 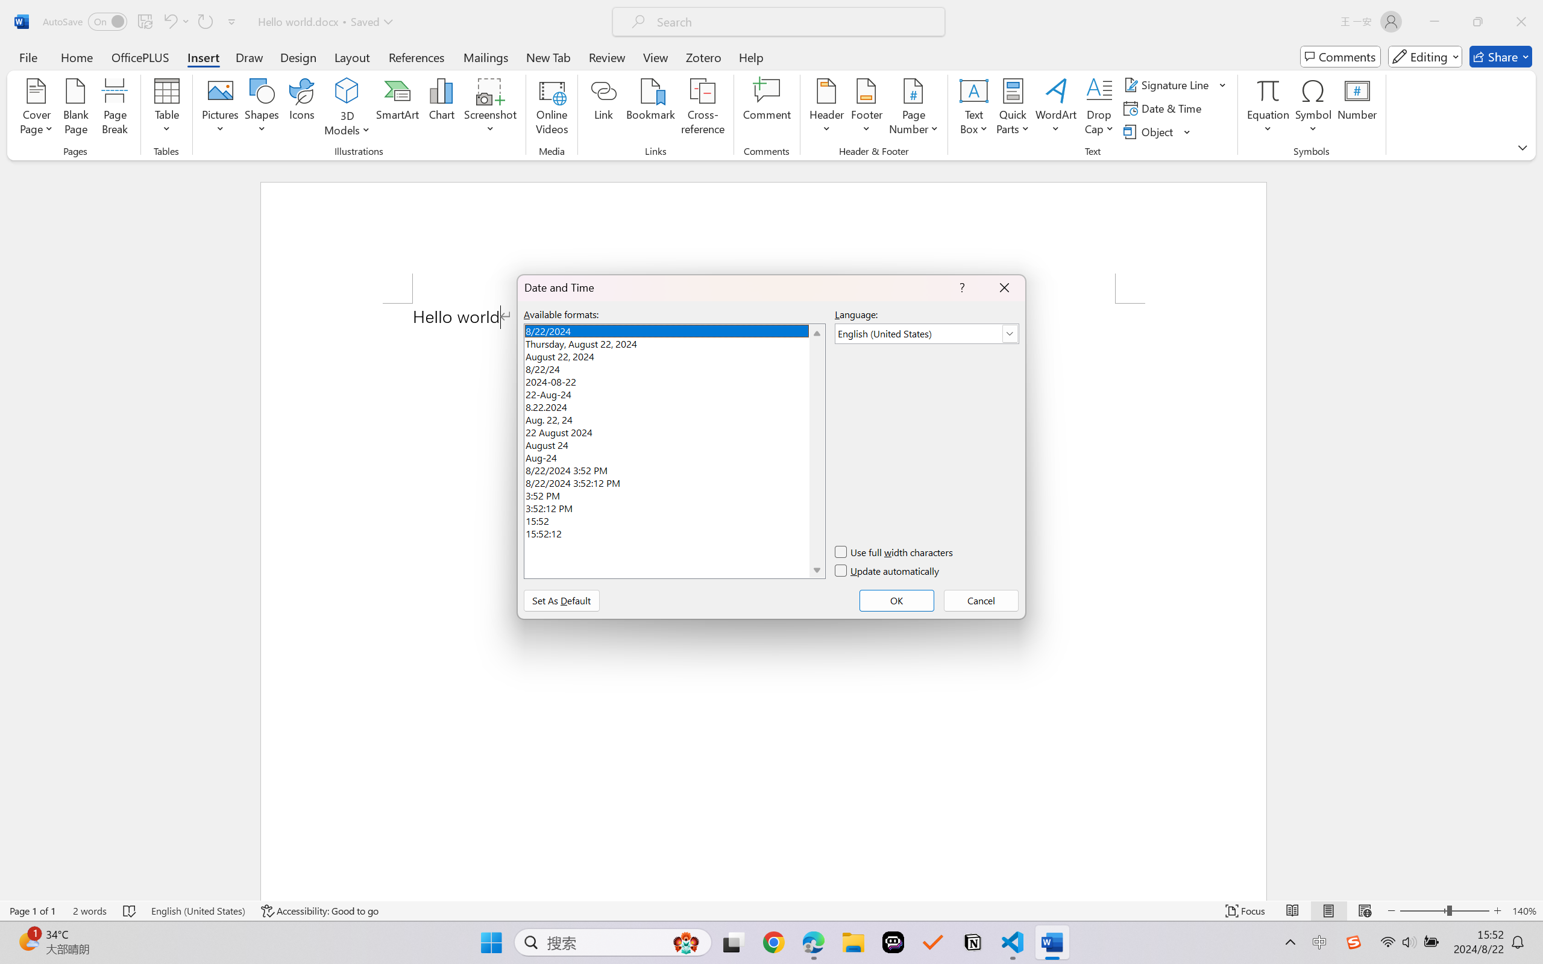 I want to click on Zoom 140%, so click(x=1524, y=911).